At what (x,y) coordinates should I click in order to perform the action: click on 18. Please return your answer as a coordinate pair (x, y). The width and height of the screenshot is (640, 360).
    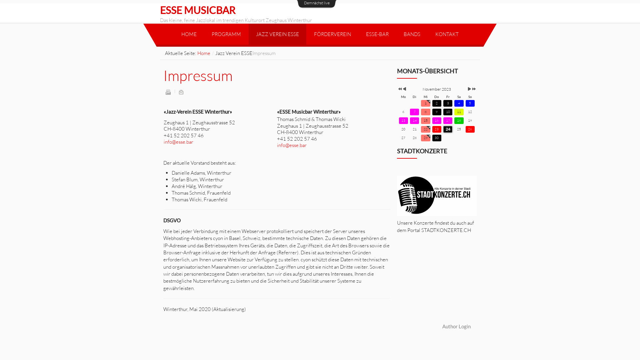
    Looking at the image, I should click on (459, 121).